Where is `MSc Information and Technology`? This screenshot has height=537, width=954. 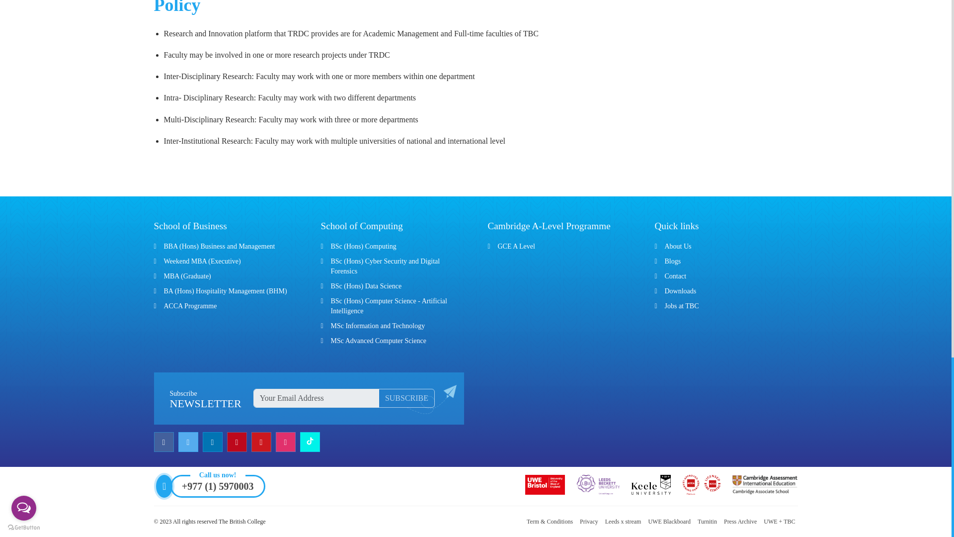
MSc Information and Technology is located at coordinates (378, 326).